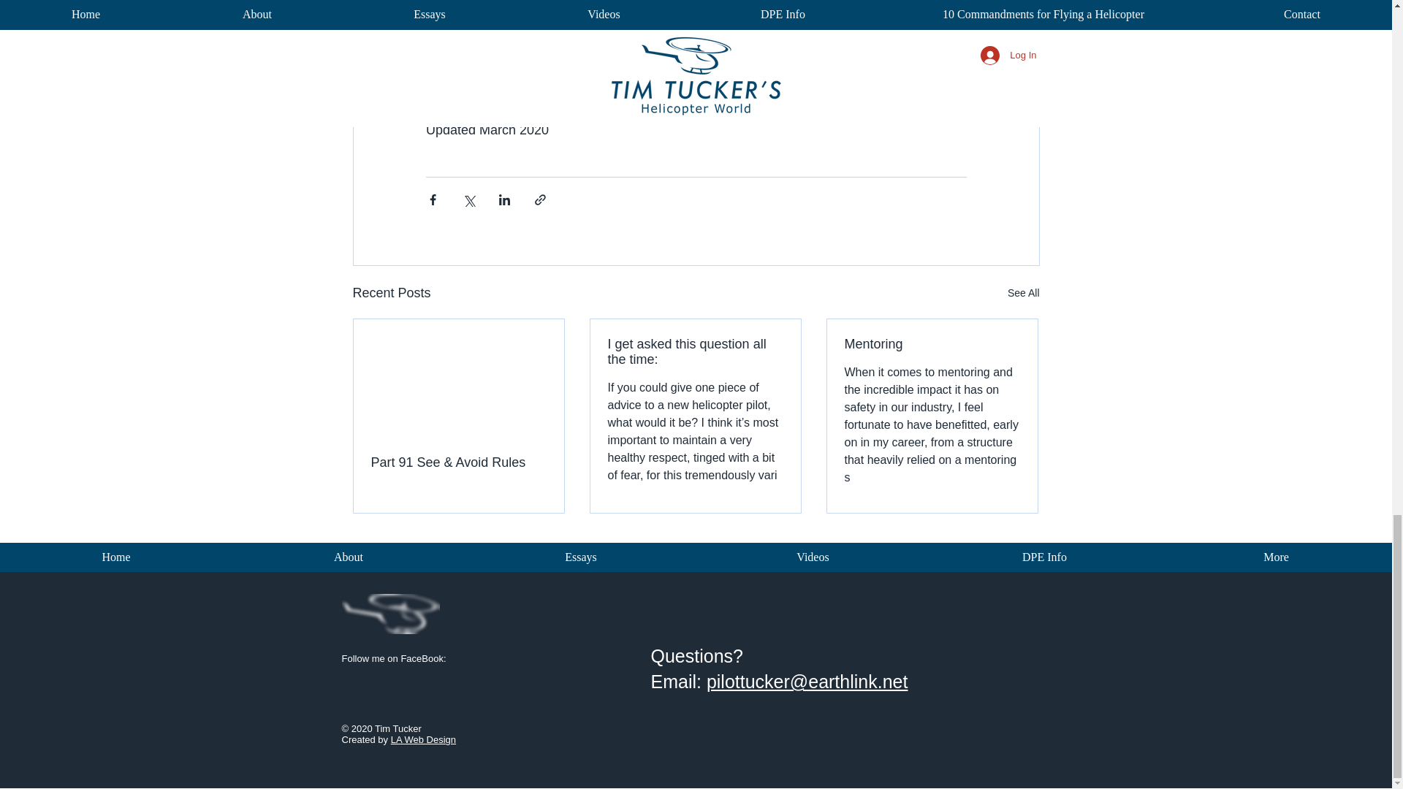 Image resolution: width=1403 pixels, height=789 pixels. What do you see at coordinates (116, 557) in the screenshot?
I see `See All` at bounding box center [116, 557].